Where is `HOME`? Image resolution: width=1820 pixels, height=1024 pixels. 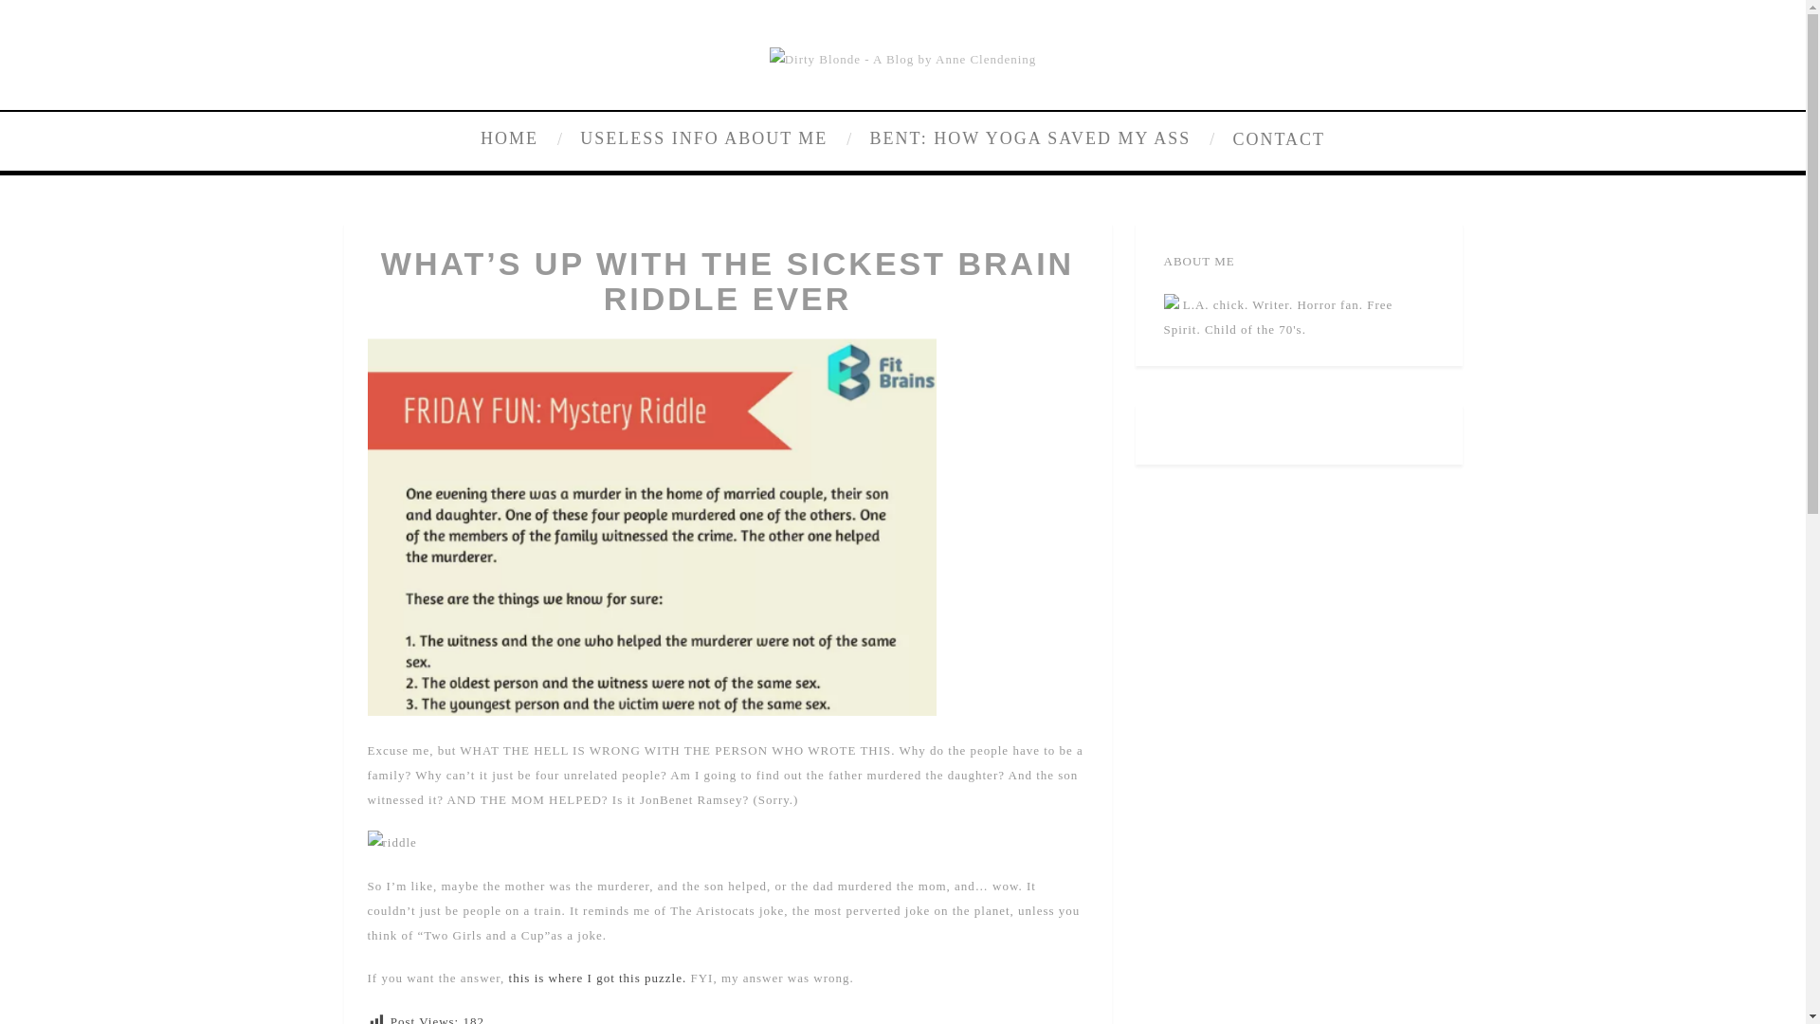
HOME is located at coordinates (523, 138).